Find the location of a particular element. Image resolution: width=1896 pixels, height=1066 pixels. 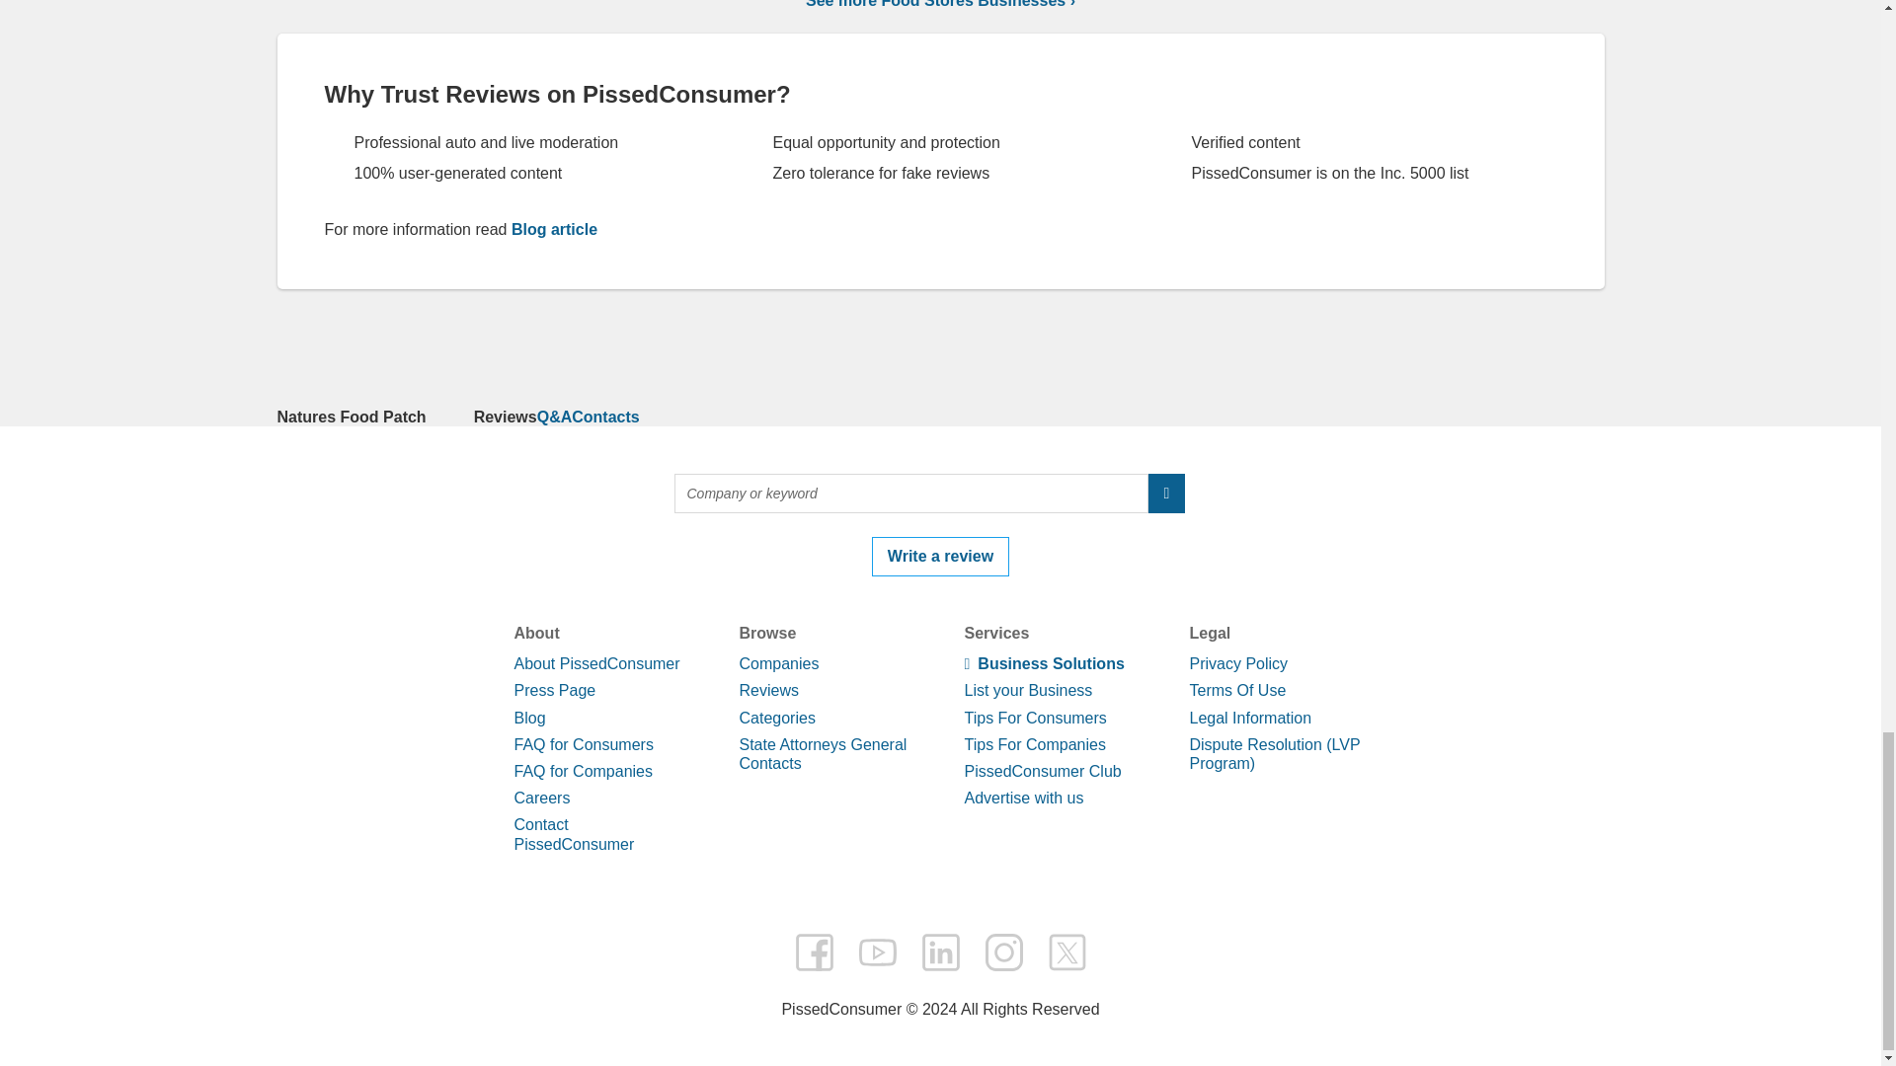

Advertise with us is located at coordinates (1023, 798).